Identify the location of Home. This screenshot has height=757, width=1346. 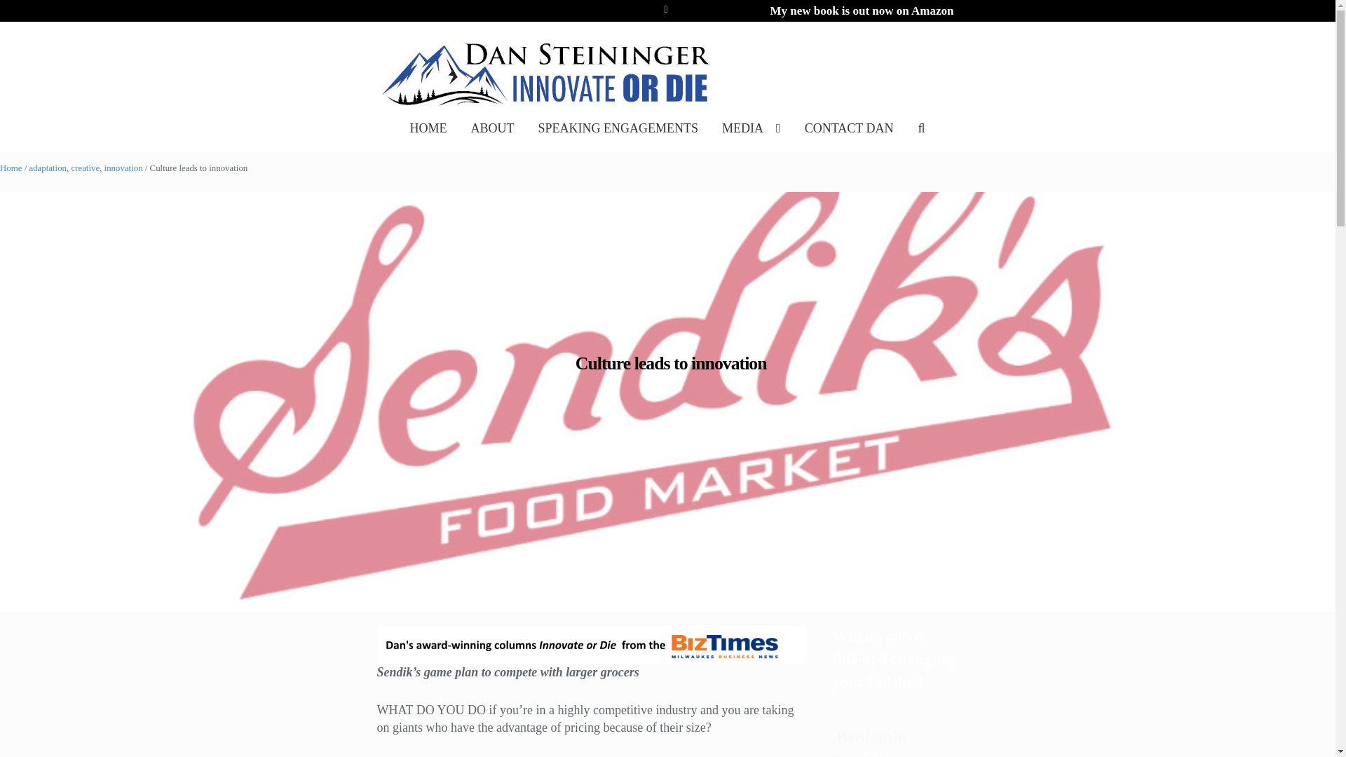
(11, 168).